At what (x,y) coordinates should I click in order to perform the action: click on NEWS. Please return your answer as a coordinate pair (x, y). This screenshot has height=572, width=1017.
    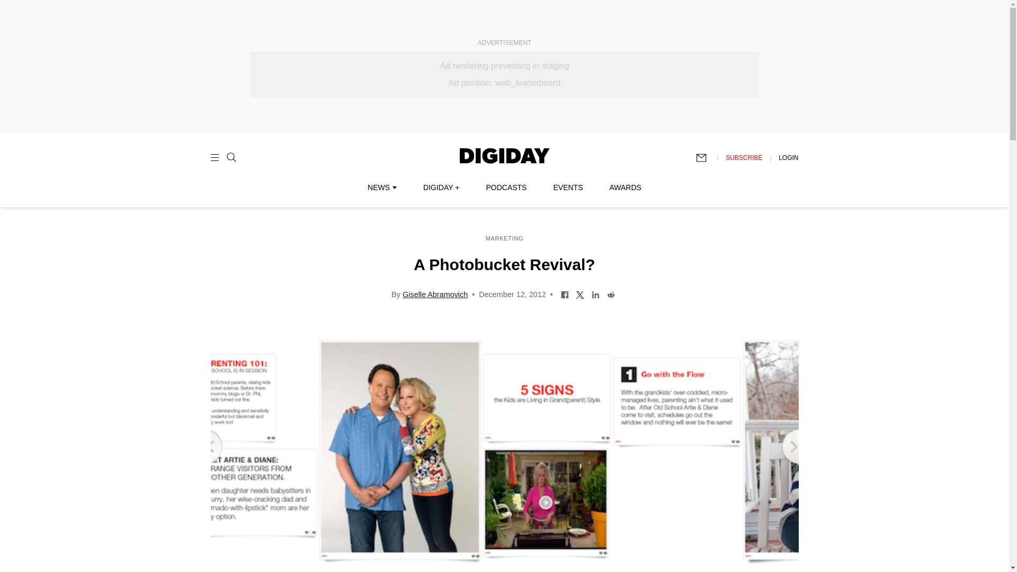
    Looking at the image, I should click on (381, 187).